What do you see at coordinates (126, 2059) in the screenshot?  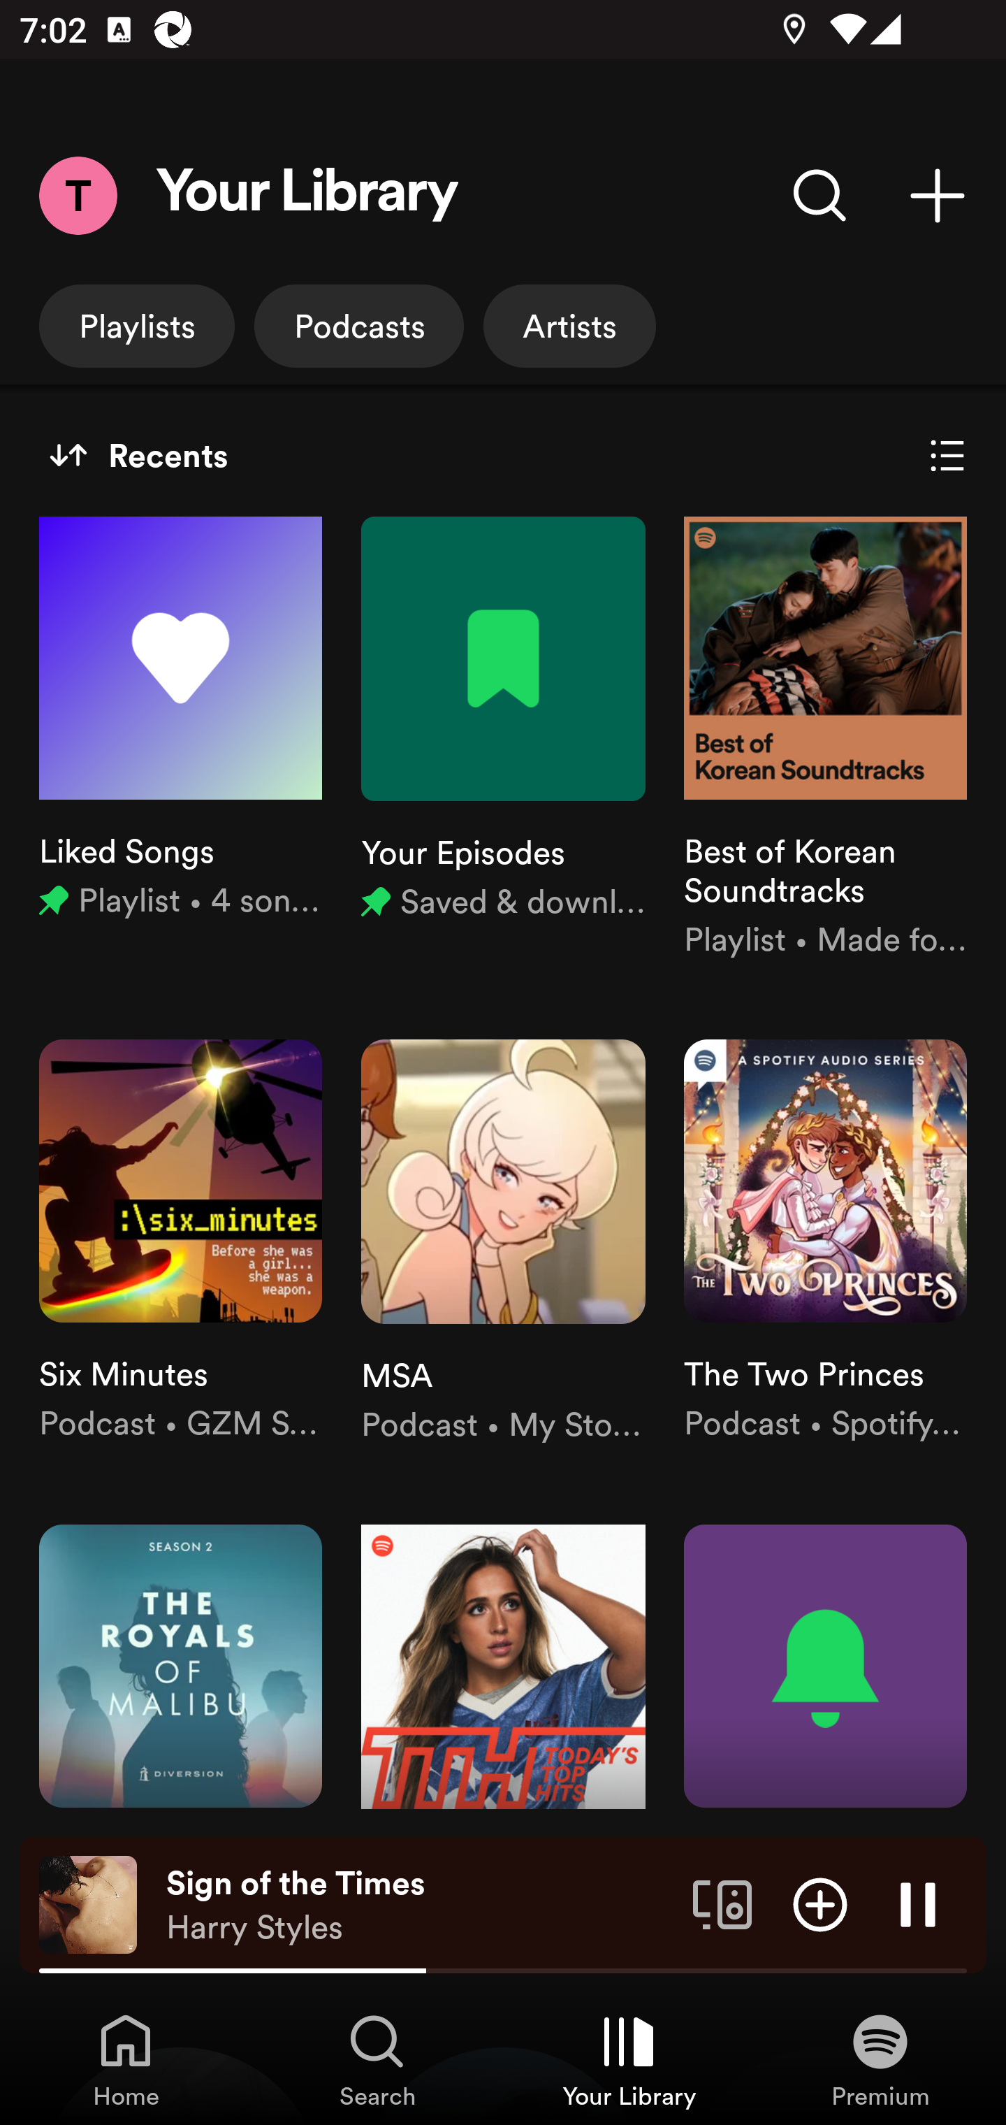 I see `Home, Tab 1 of 4 Home Home` at bounding box center [126, 2059].